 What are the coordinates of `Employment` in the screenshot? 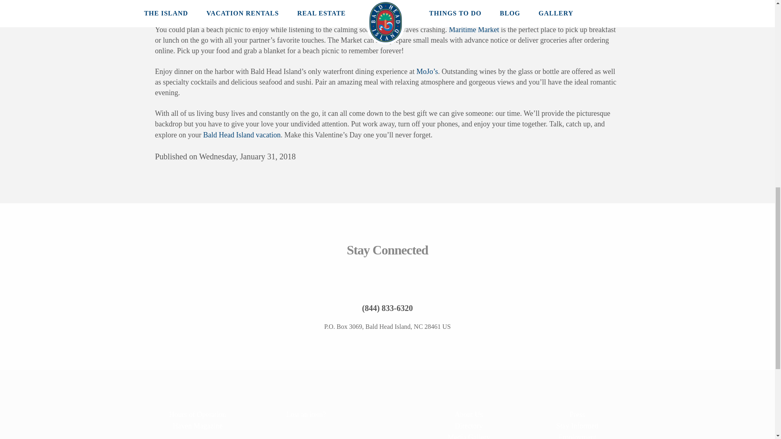 It's located at (578, 435).